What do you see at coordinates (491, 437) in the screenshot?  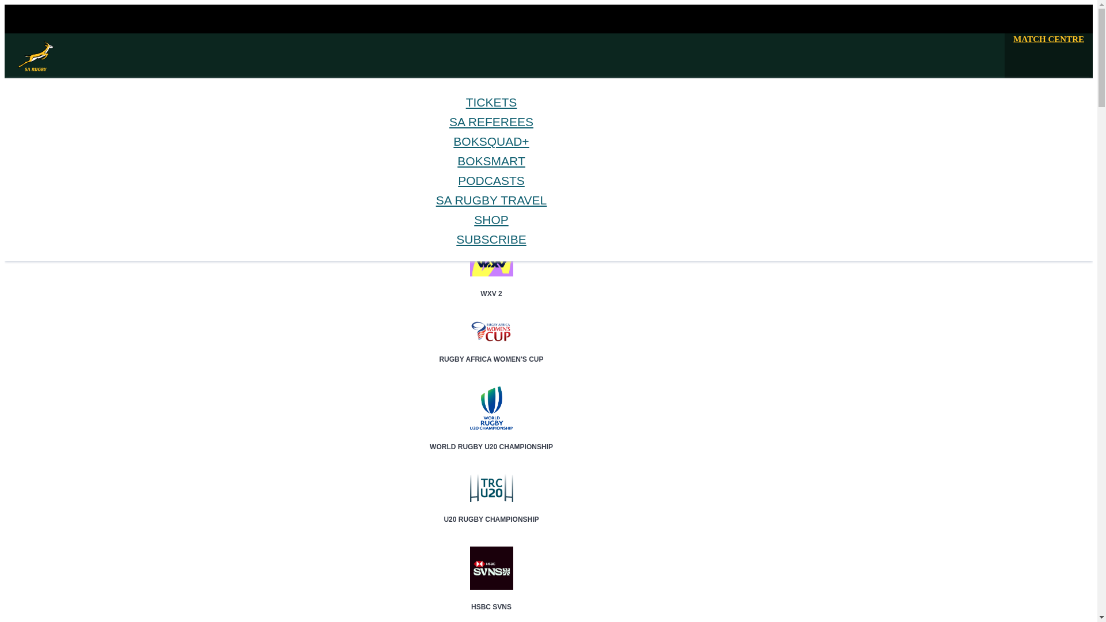 I see `WORLD RUGBY U20 CHAMPIONSHIP` at bounding box center [491, 437].